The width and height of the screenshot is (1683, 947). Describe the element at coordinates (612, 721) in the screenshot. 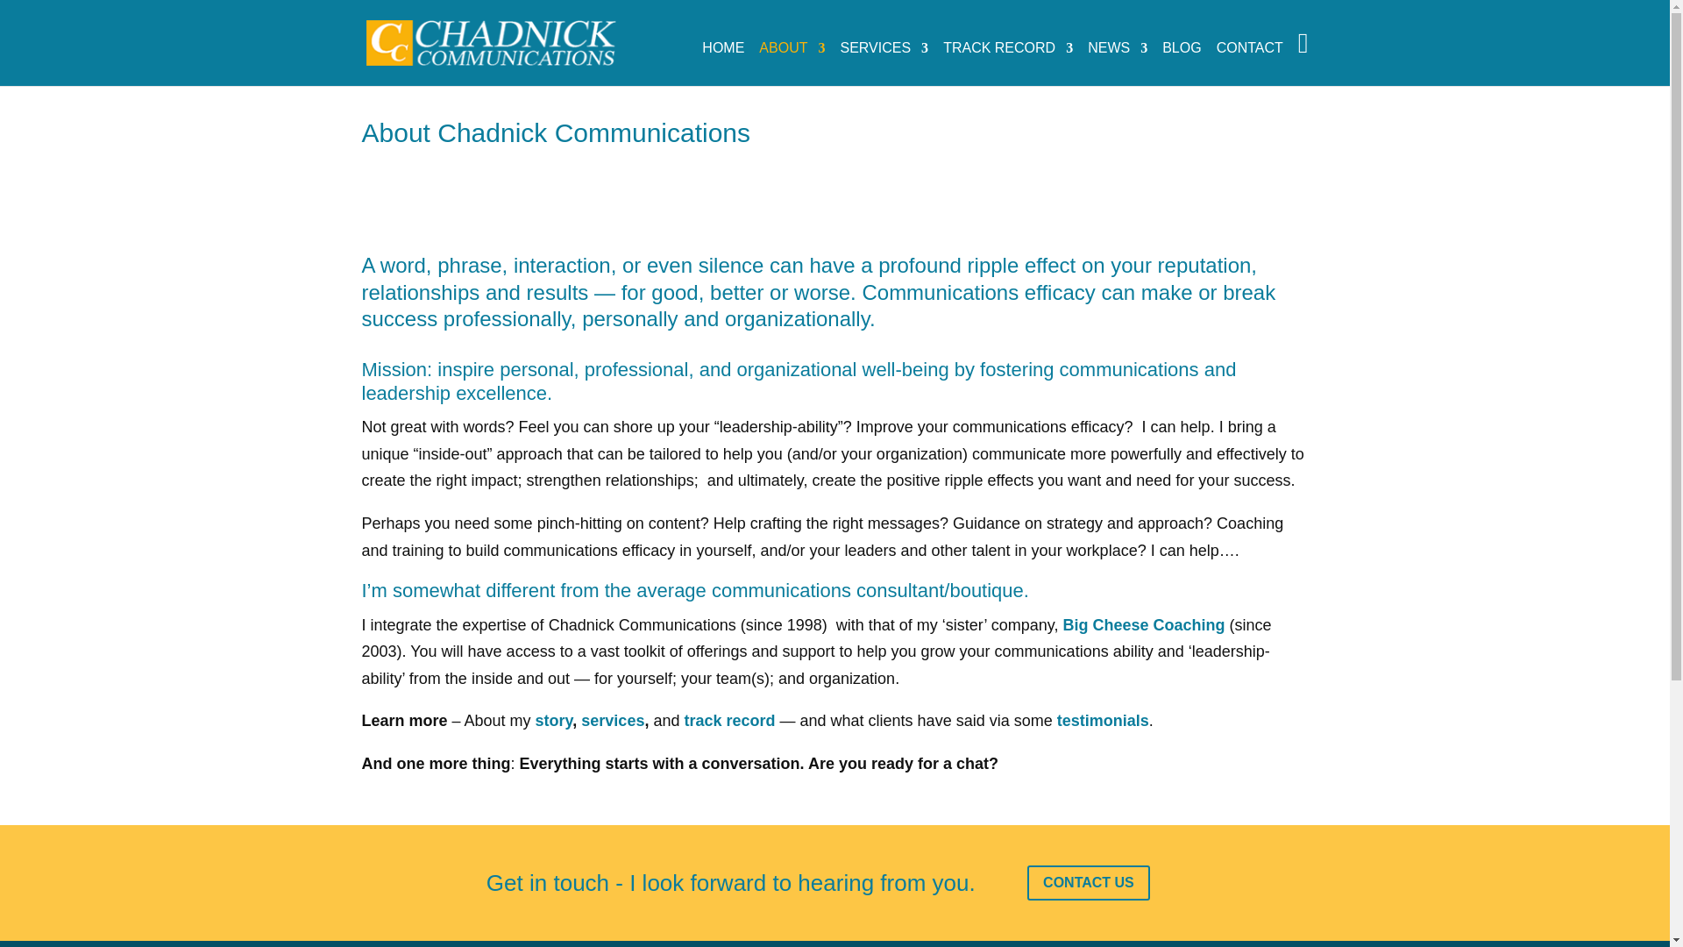

I see `services` at that location.